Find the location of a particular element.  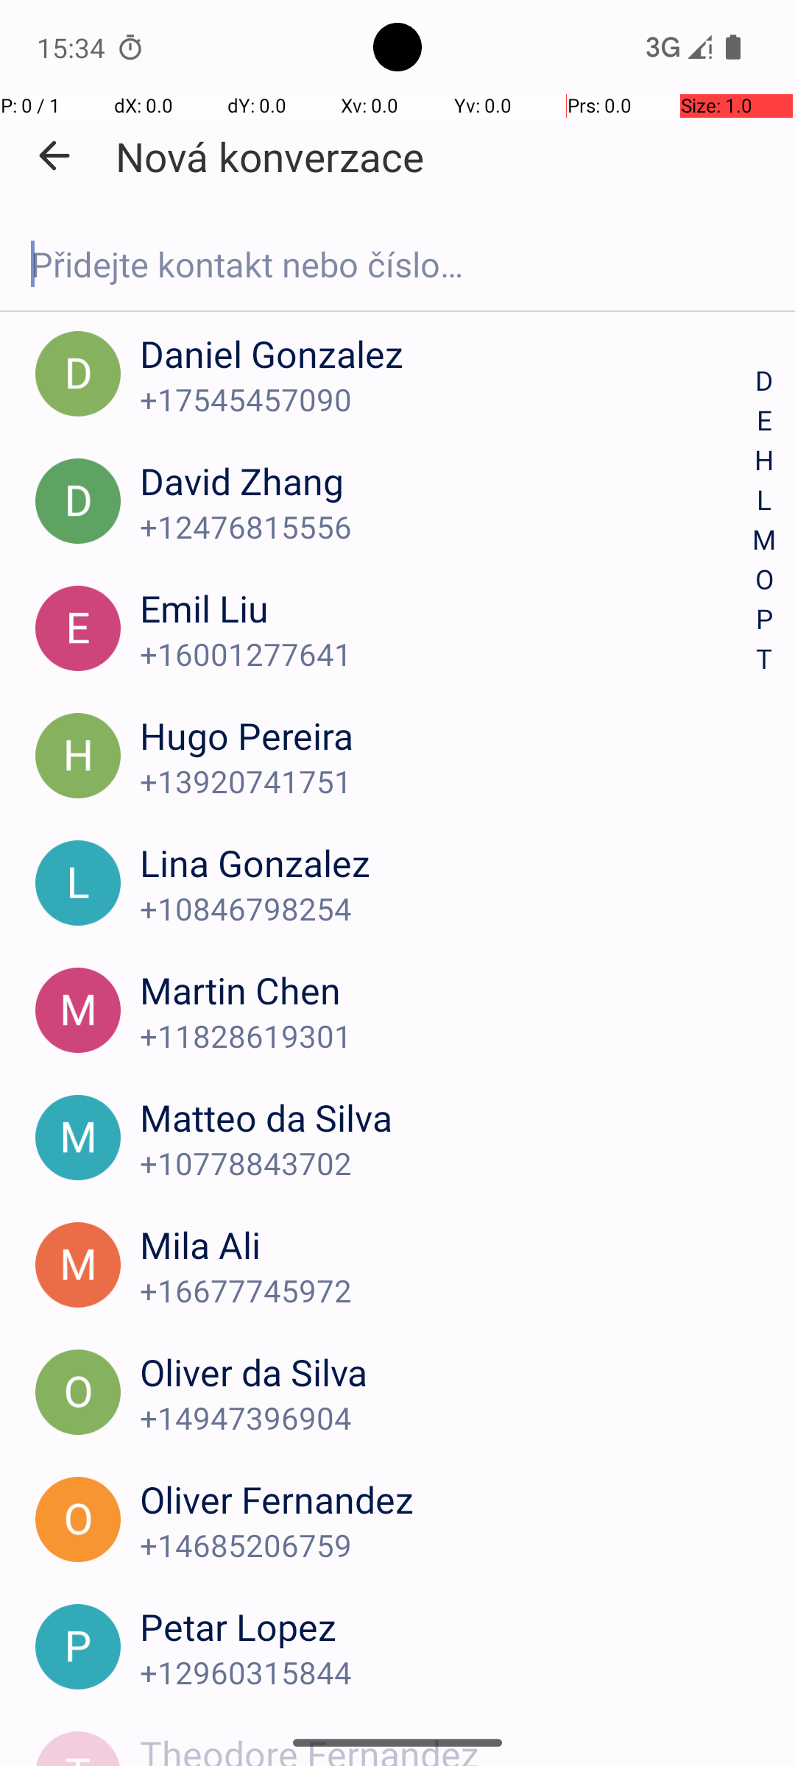

D
E
H
L
M
O
P
T is located at coordinates (764, 521).